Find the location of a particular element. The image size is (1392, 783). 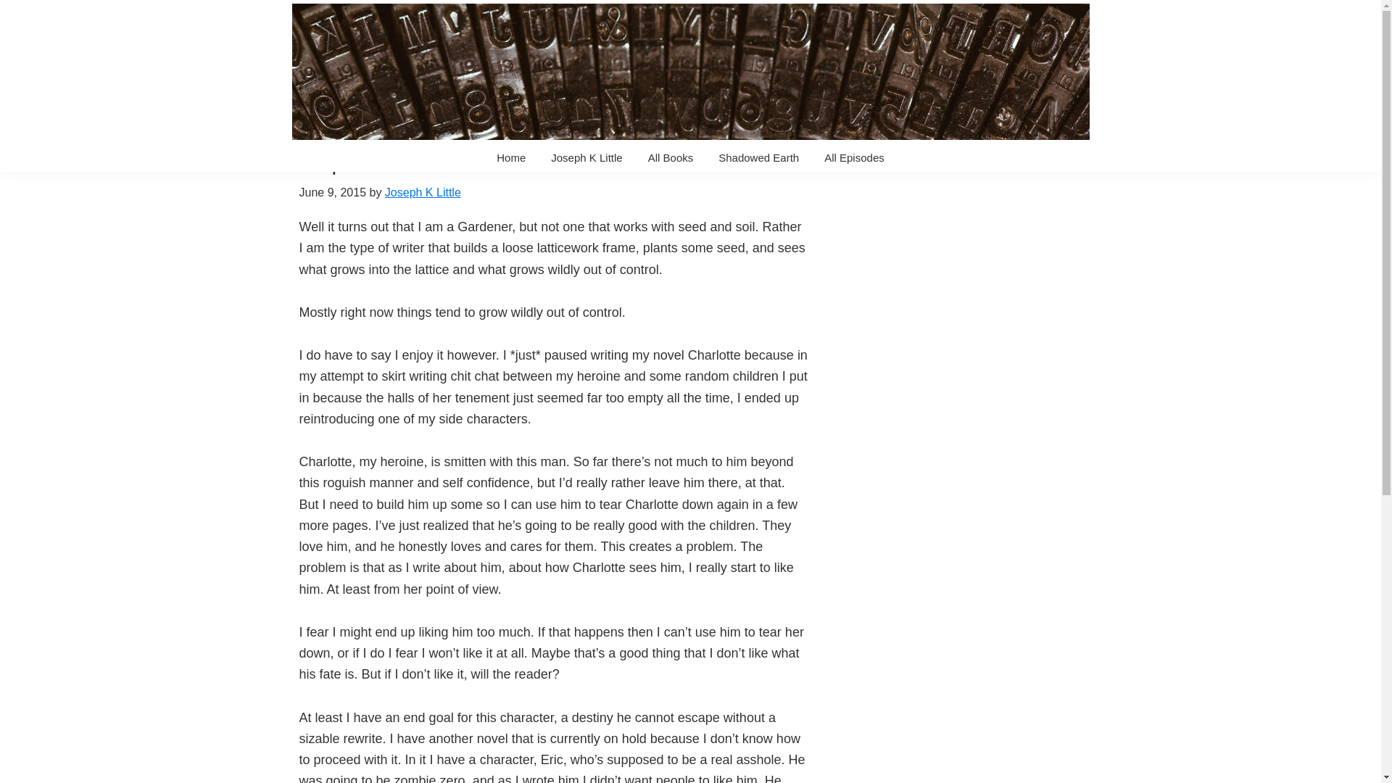

Home is located at coordinates (510, 157).